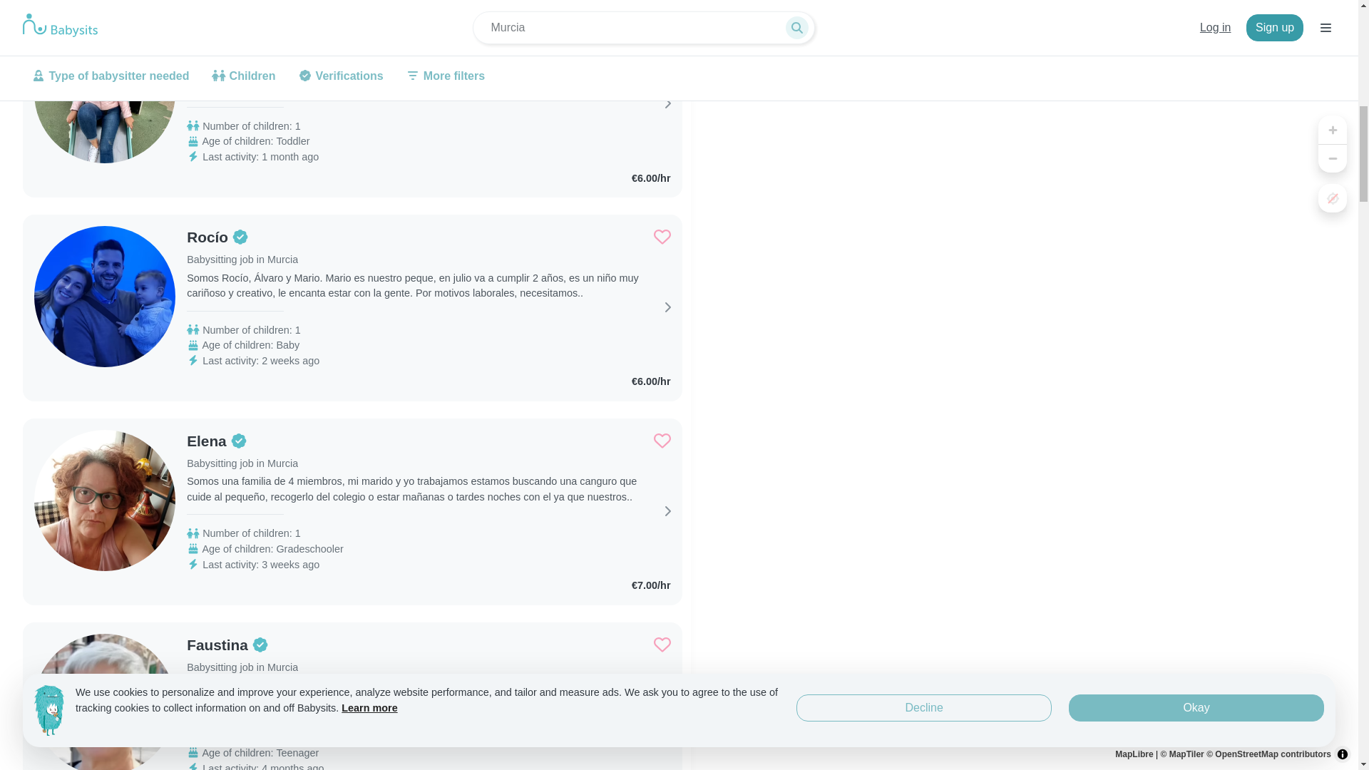  What do you see at coordinates (242, 33) in the screenshot?
I see `Profile parent Ana Laura - Murcia` at bounding box center [242, 33].